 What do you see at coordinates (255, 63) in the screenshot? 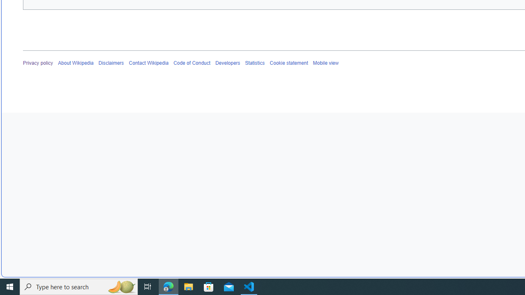
I see `Statistics` at bounding box center [255, 63].